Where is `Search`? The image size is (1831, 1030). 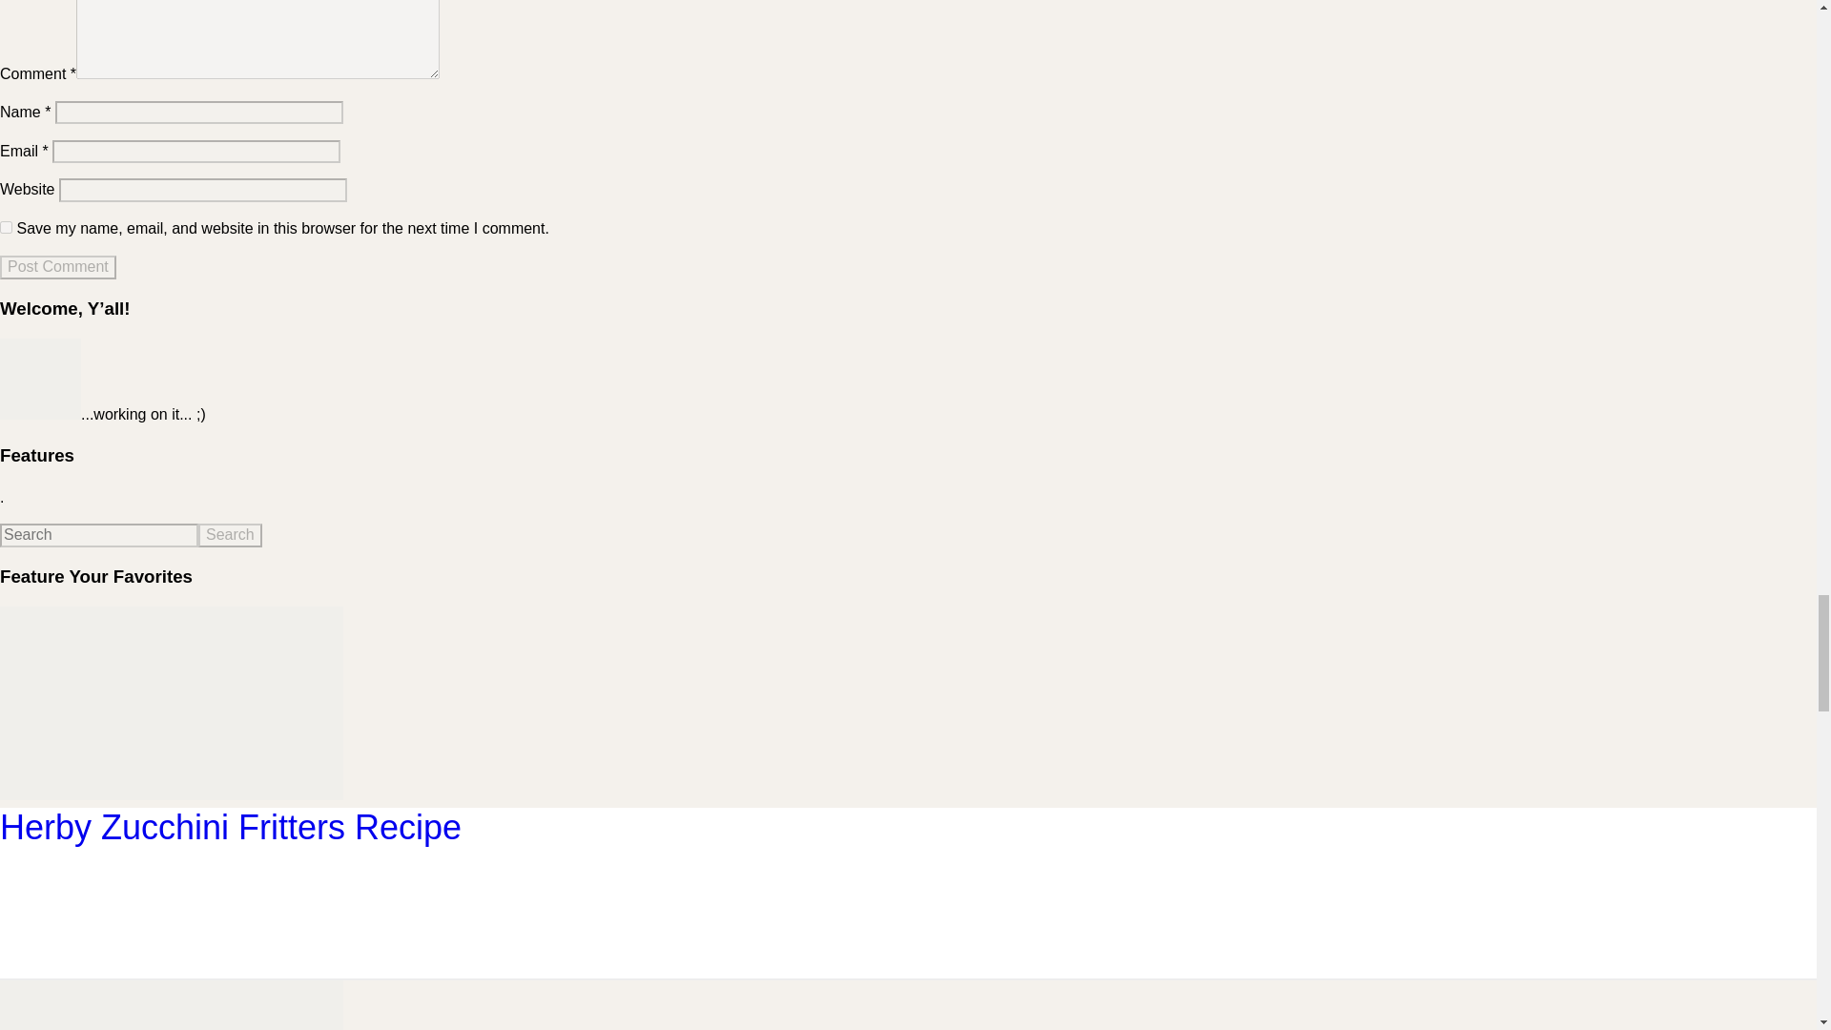 Search is located at coordinates (229, 534).